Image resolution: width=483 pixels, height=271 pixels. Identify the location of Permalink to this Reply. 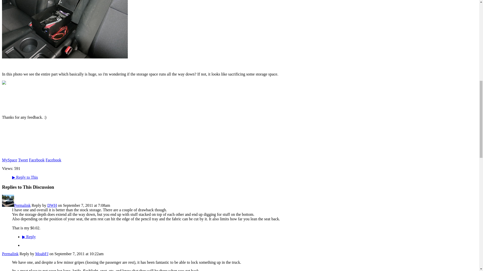
(10, 254).